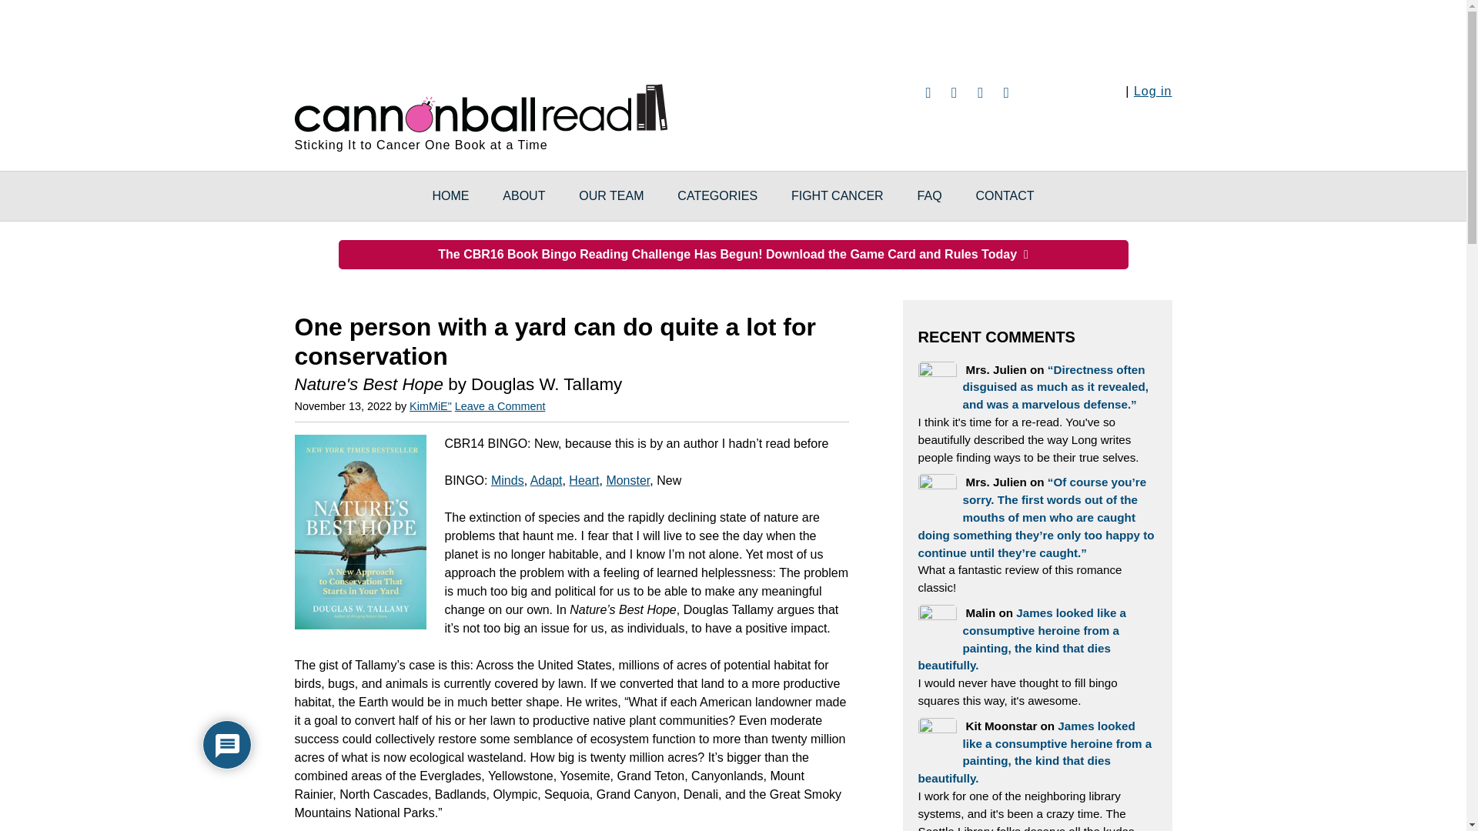 The image size is (1478, 831). I want to click on CANNONBALL READ 16, so click(480, 105).